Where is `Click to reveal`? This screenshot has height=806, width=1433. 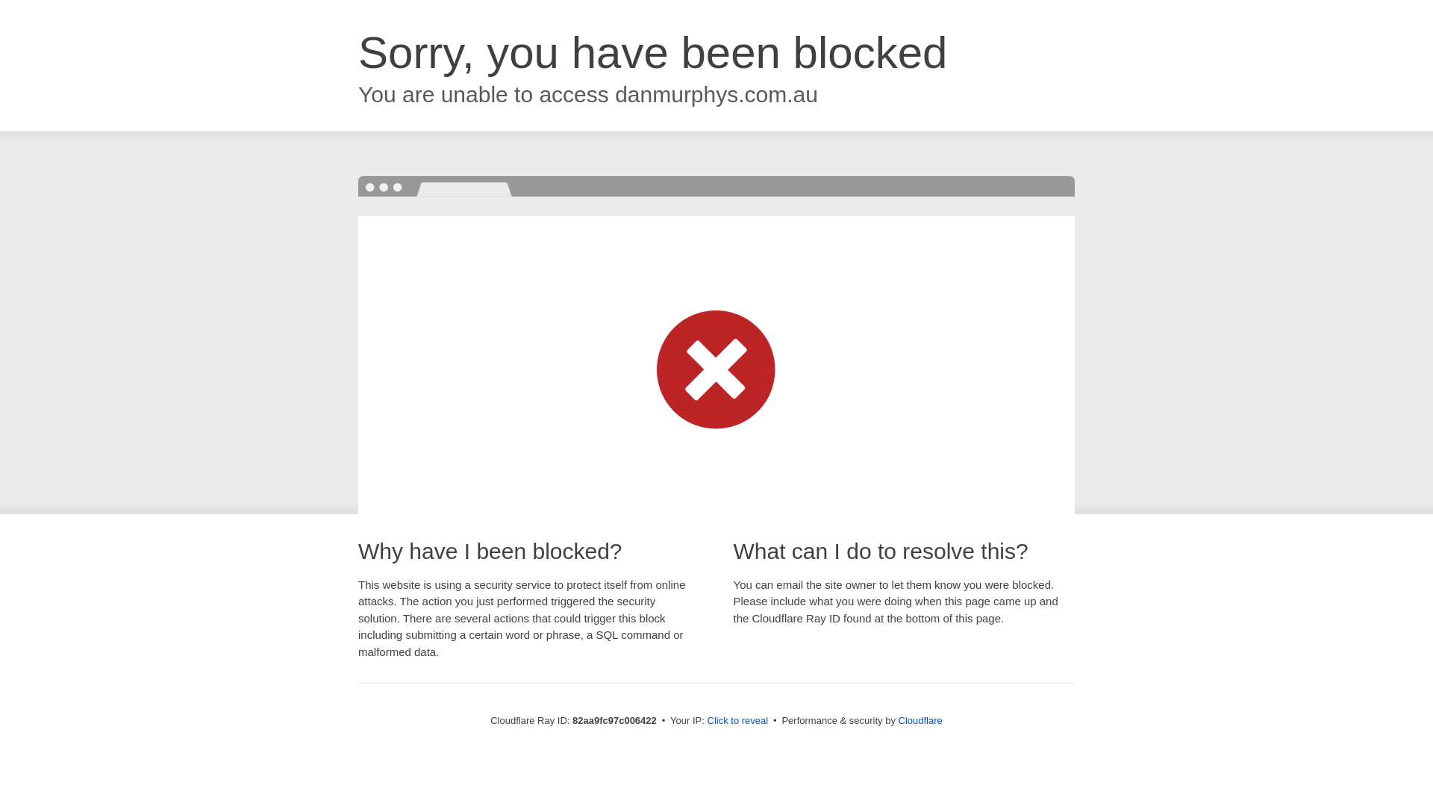 Click to reveal is located at coordinates (738, 721).